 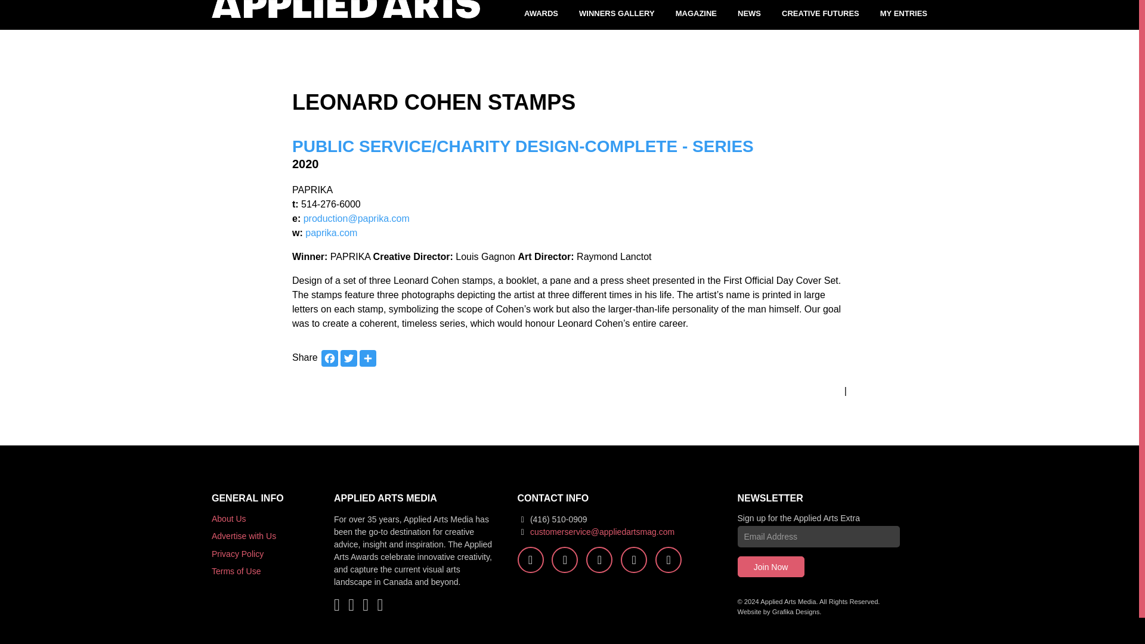 I want to click on About Us, so click(x=229, y=519).